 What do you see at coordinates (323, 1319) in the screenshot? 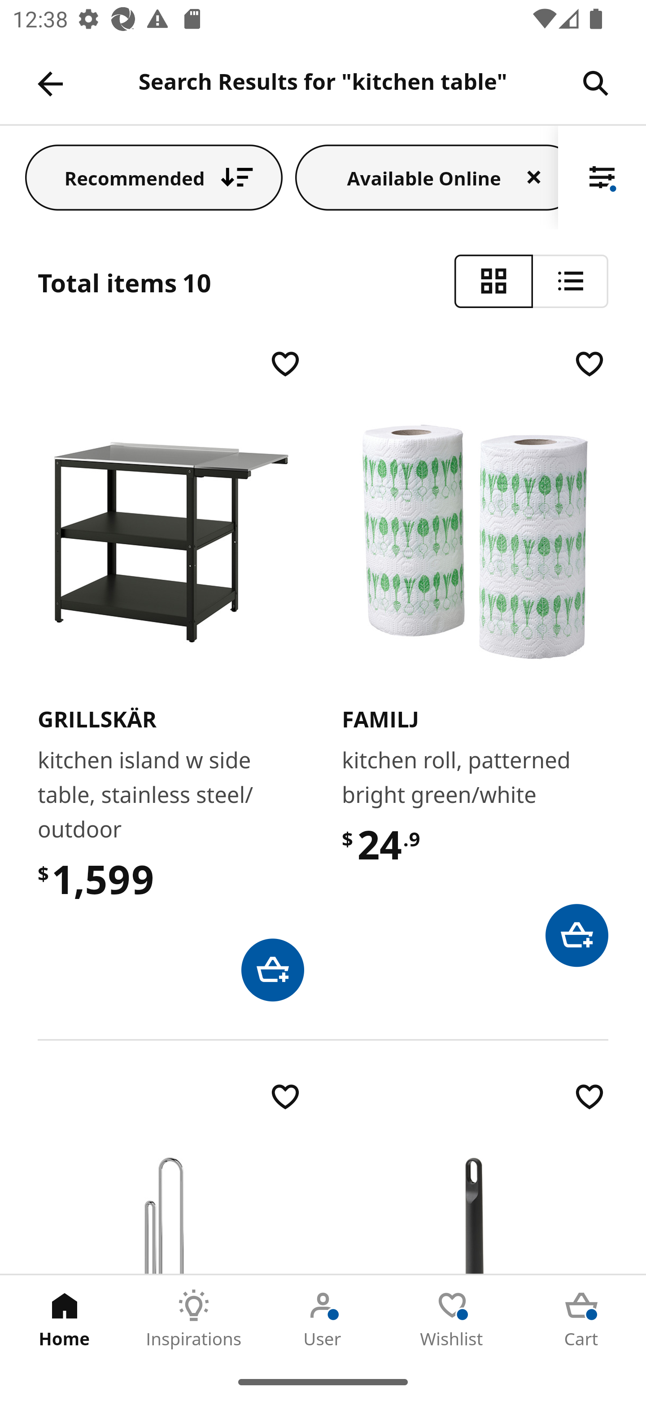
I see `User
Tab 3 of 5` at bounding box center [323, 1319].